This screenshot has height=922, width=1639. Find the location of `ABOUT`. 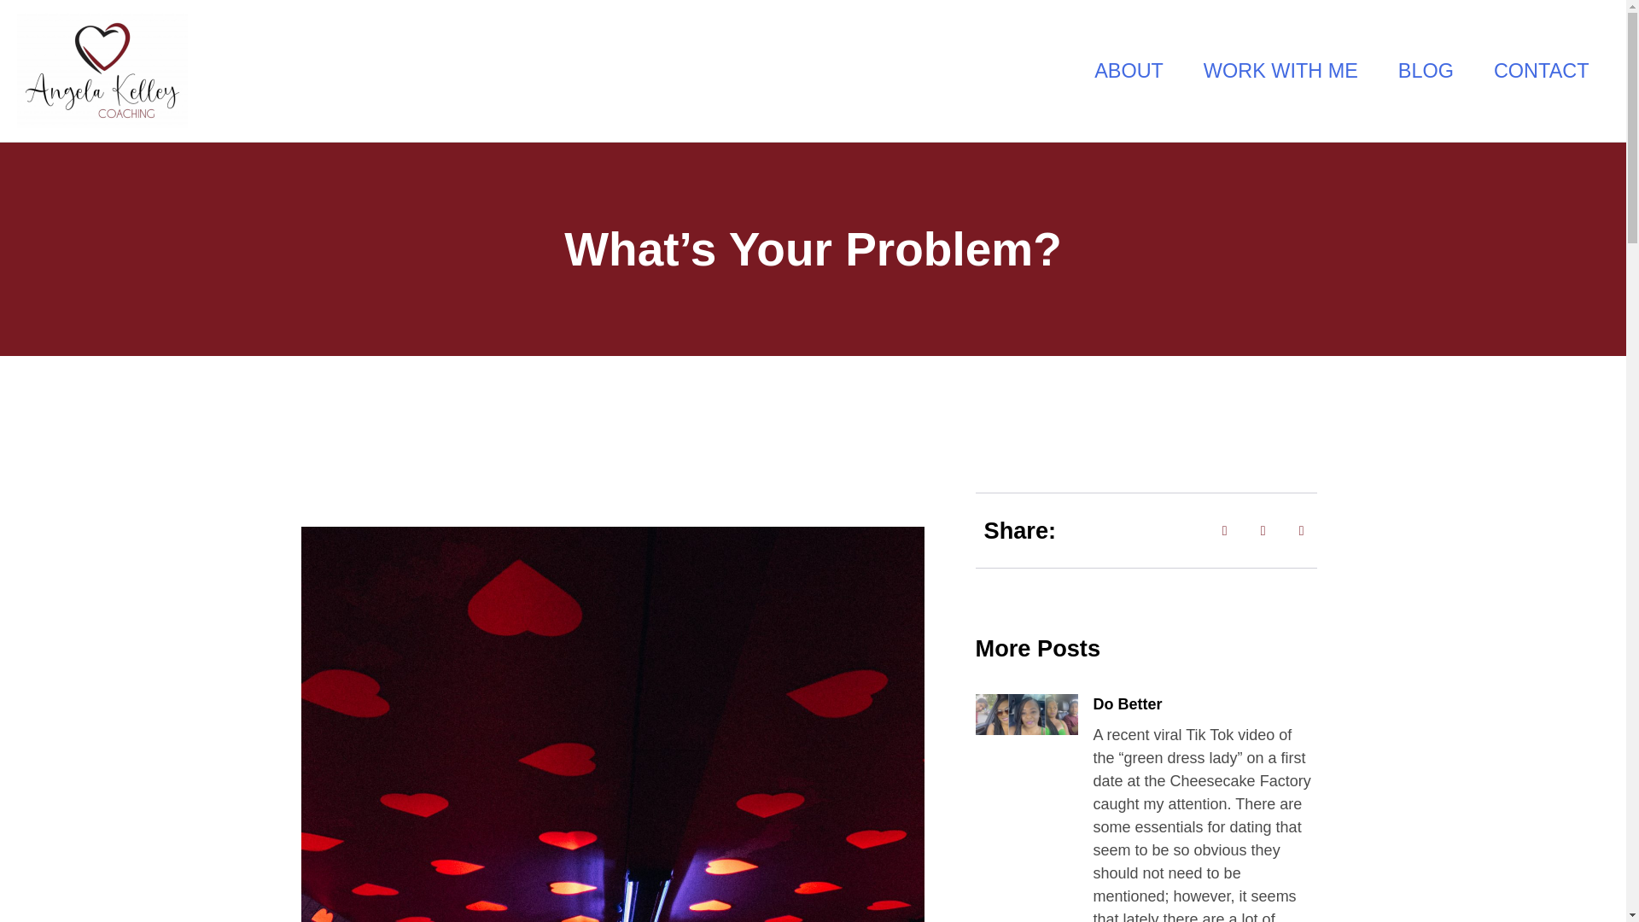

ABOUT is located at coordinates (1129, 70).